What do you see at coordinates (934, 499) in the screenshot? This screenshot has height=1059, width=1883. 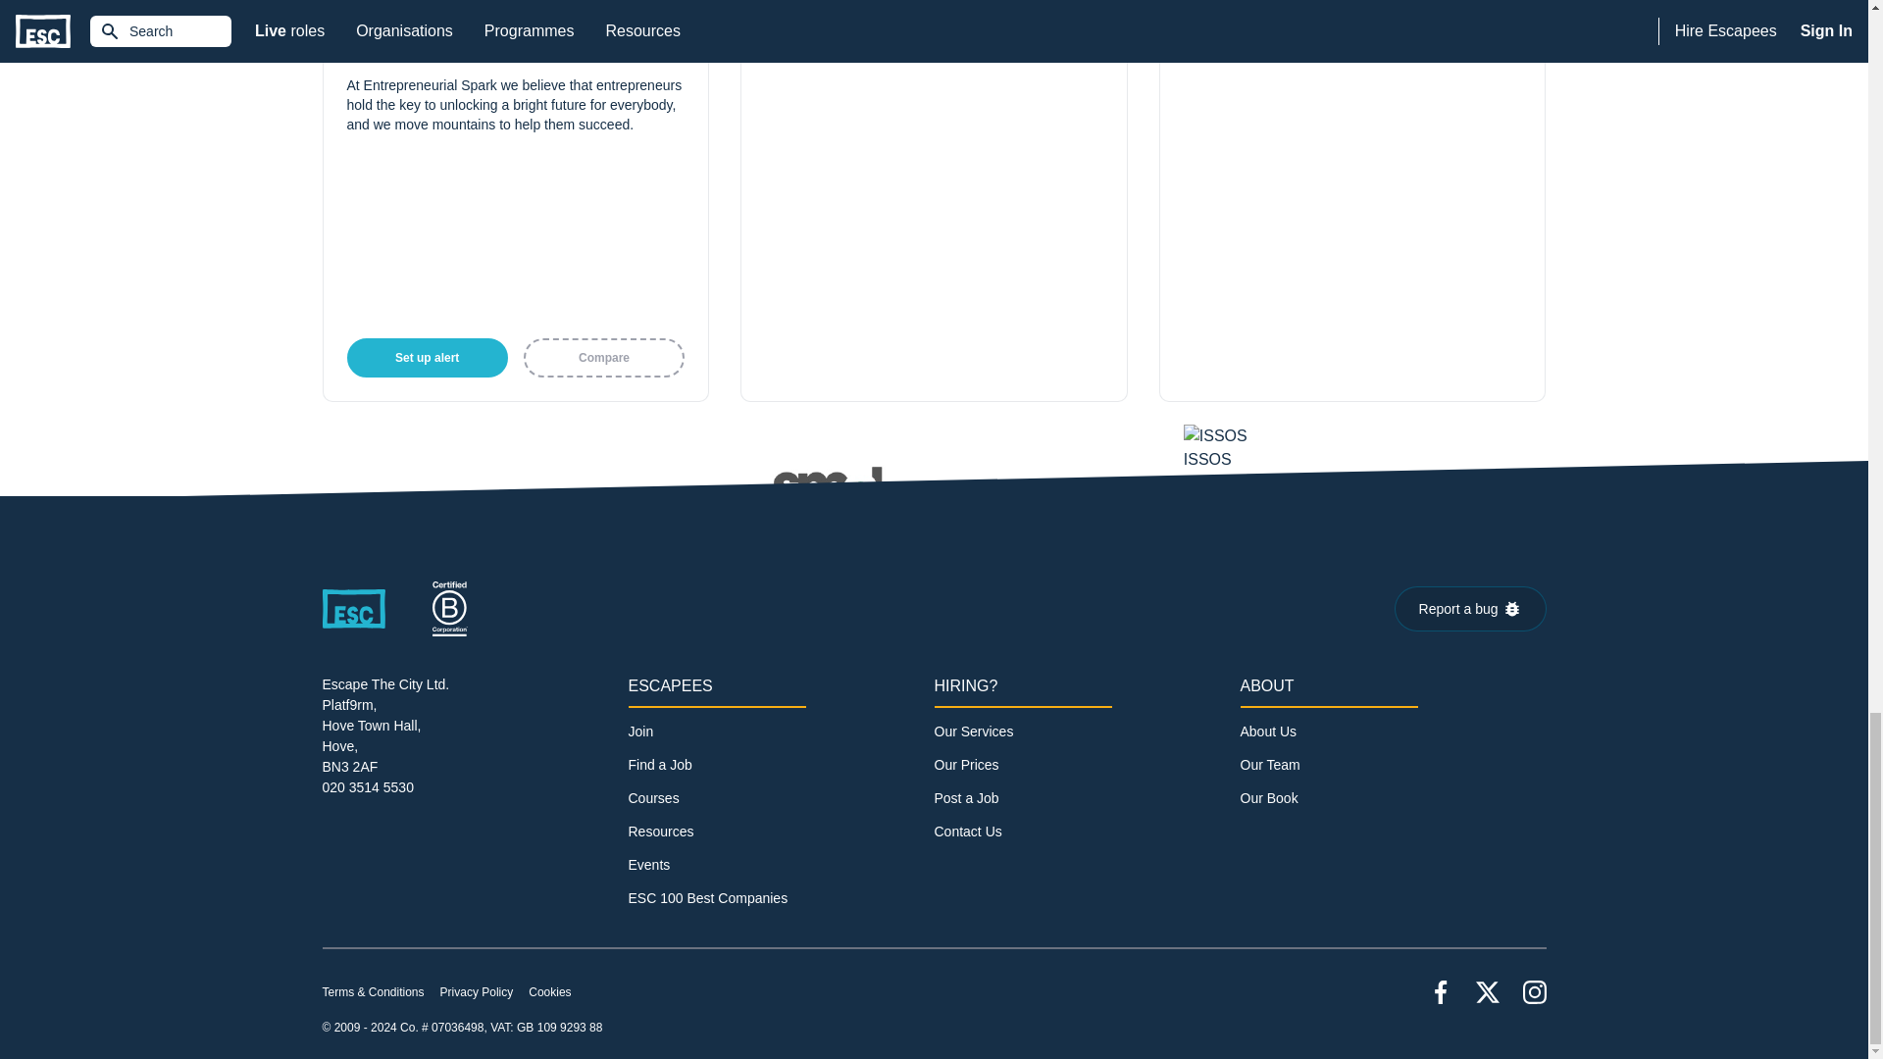 I see `smol` at bounding box center [934, 499].